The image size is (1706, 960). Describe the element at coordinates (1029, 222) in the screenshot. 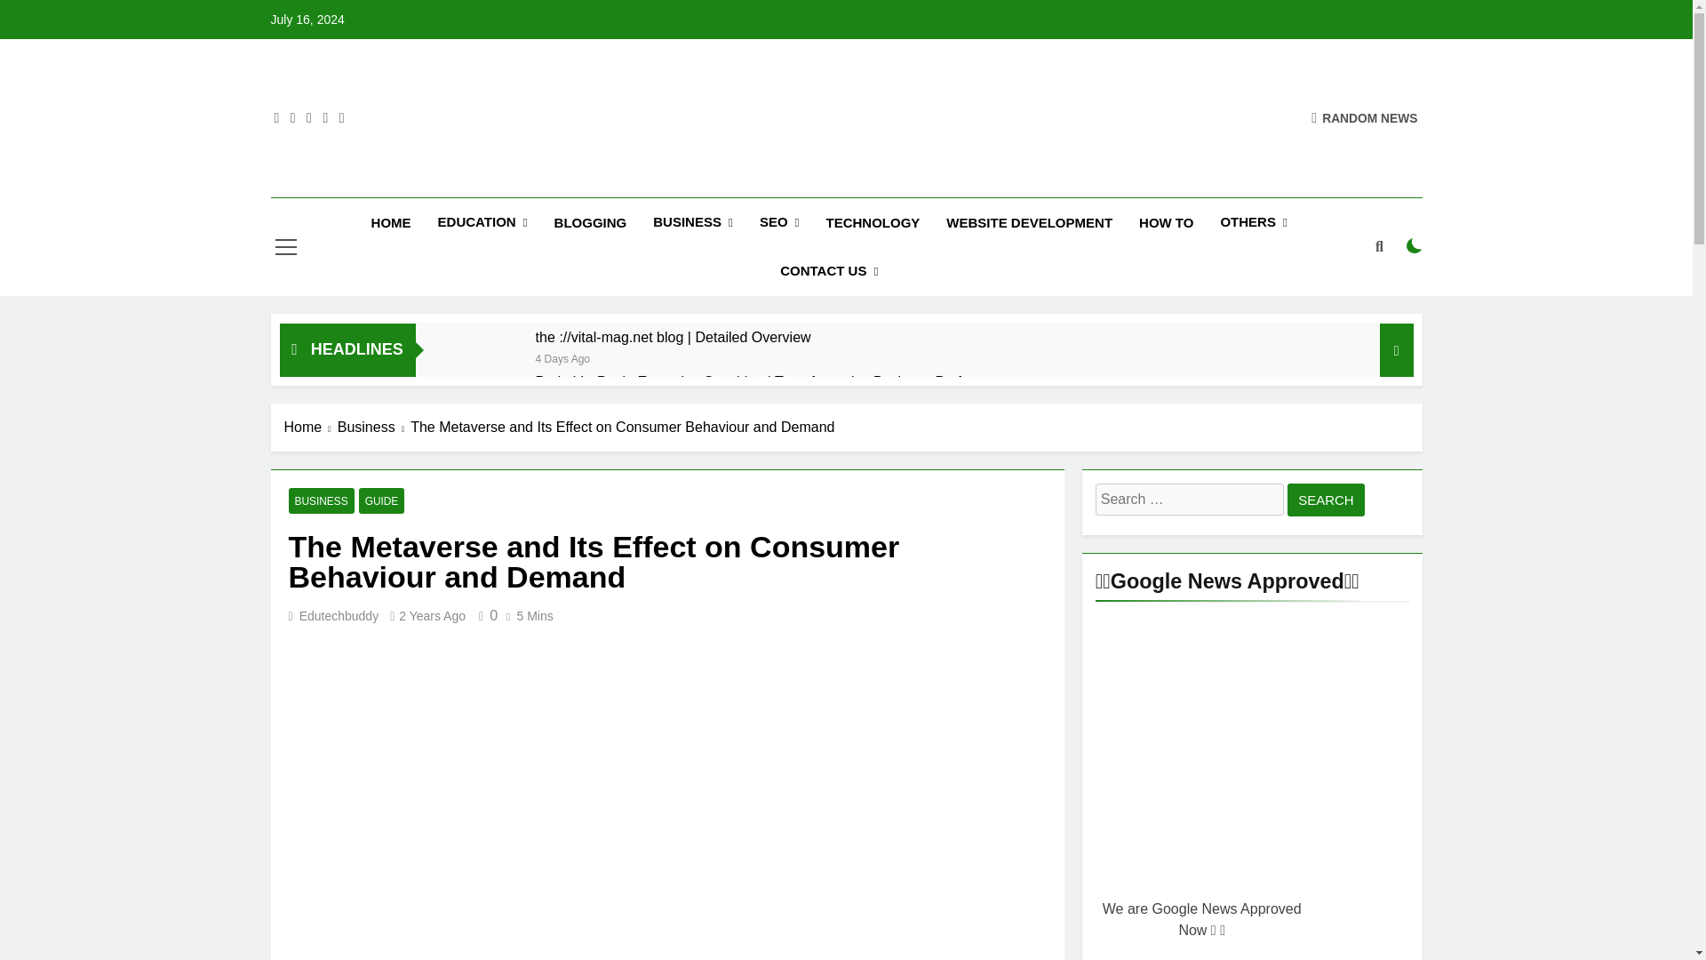

I see `WEBSITE DEVELOPMENT` at that location.